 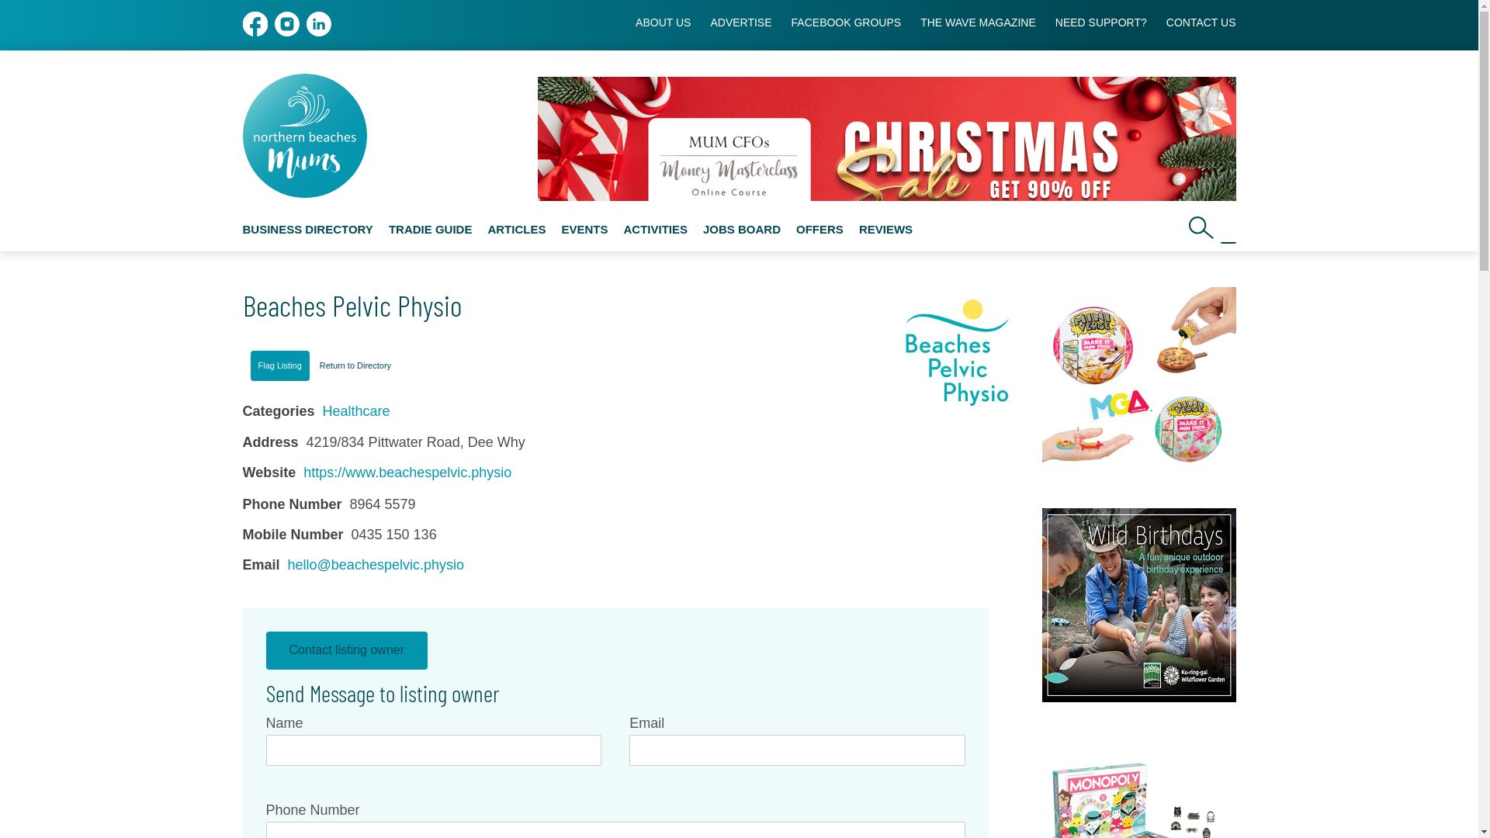 What do you see at coordinates (376, 566) in the screenshot?
I see `hello@beachespelvic.physio` at bounding box center [376, 566].